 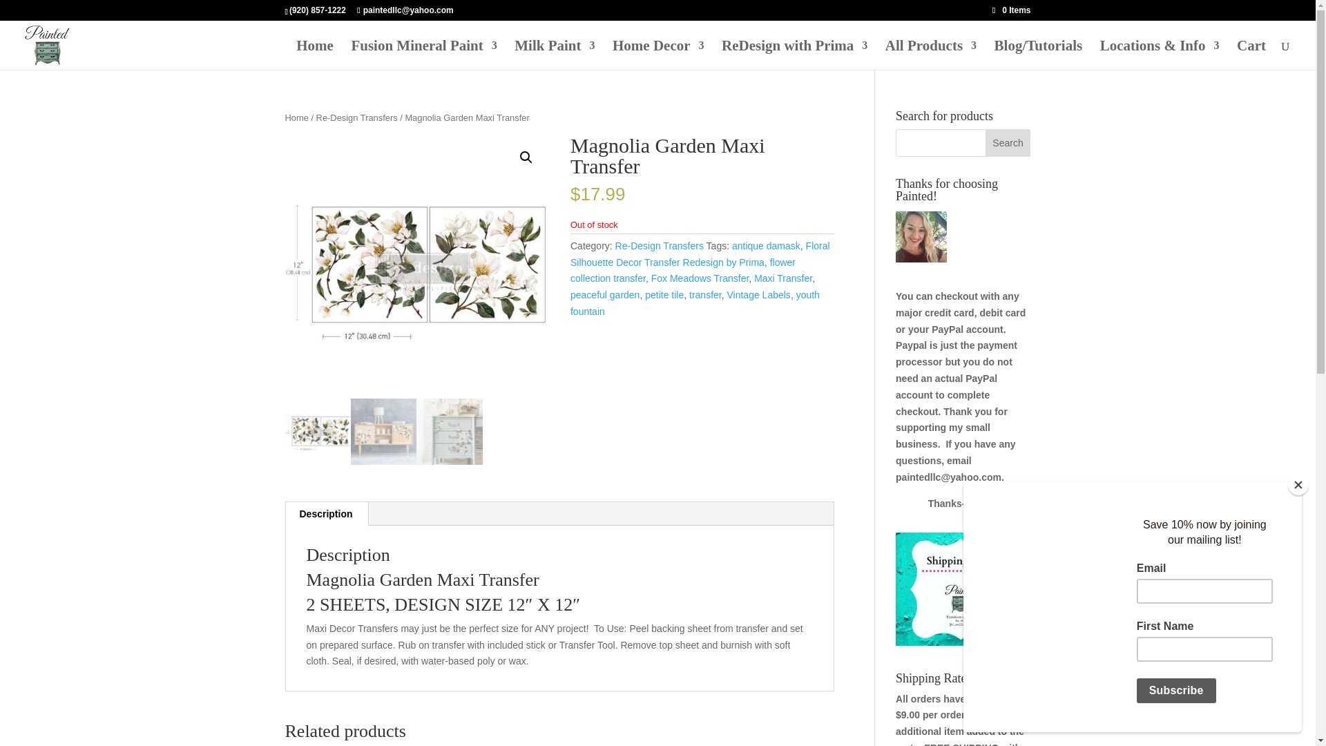 What do you see at coordinates (1251, 55) in the screenshot?
I see `Your shopping cart at Painted` at bounding box center [1251, 55].